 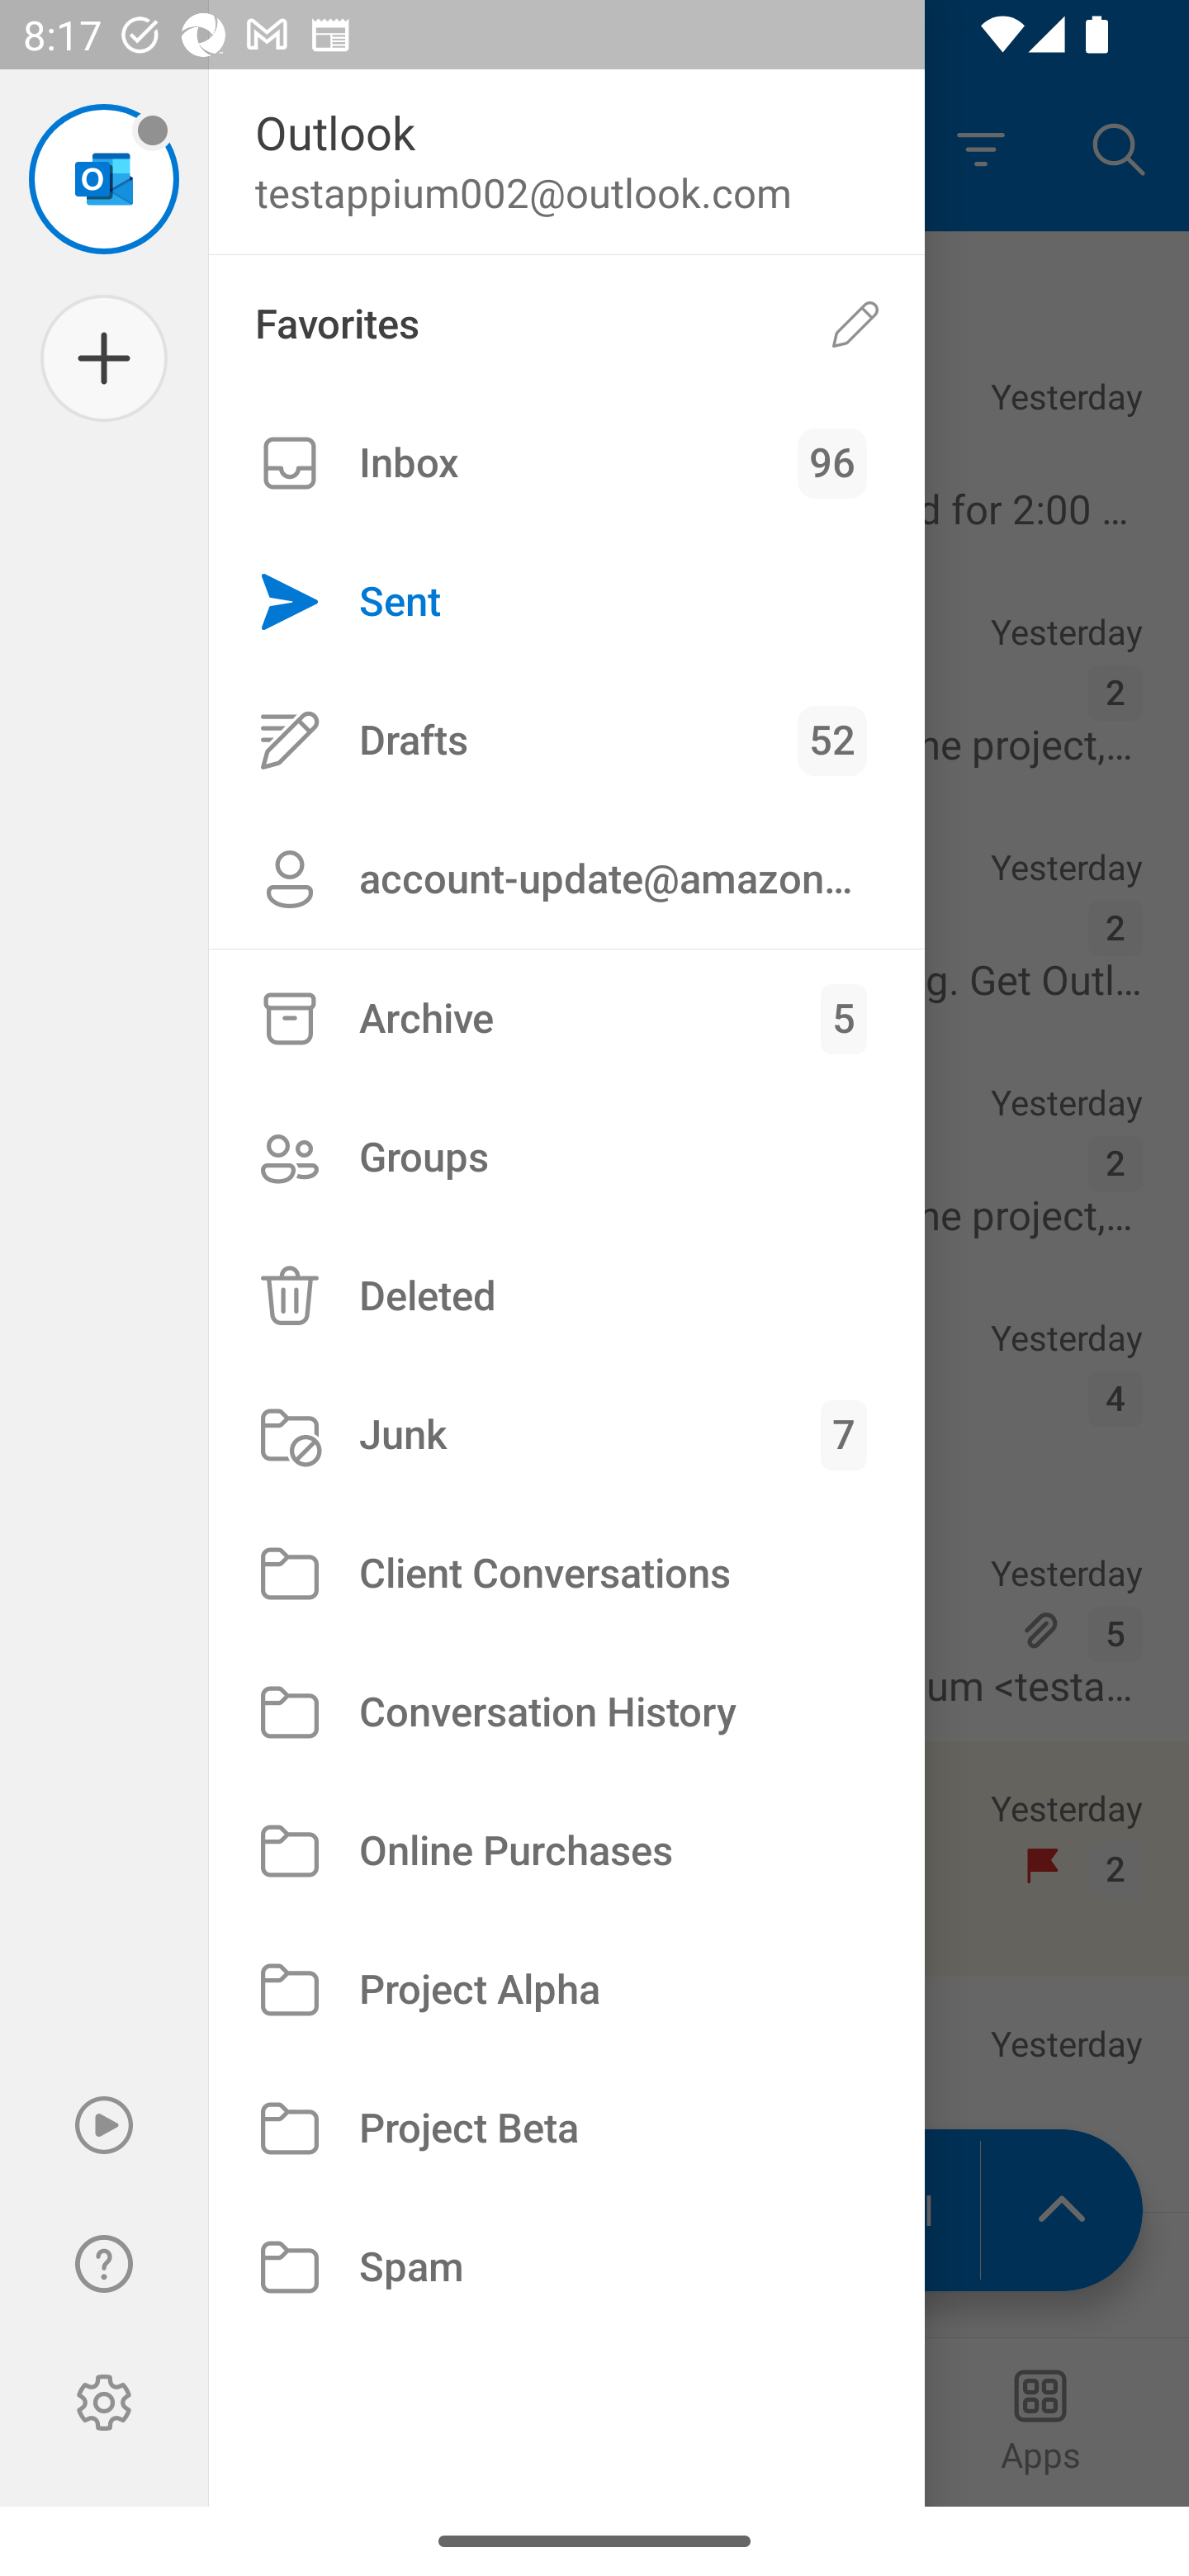 What do you see at coordinates (566, 463) in the screenshot?
I see `Inbox Inbox, 96 unread emails` at bounding box center [566, 463].